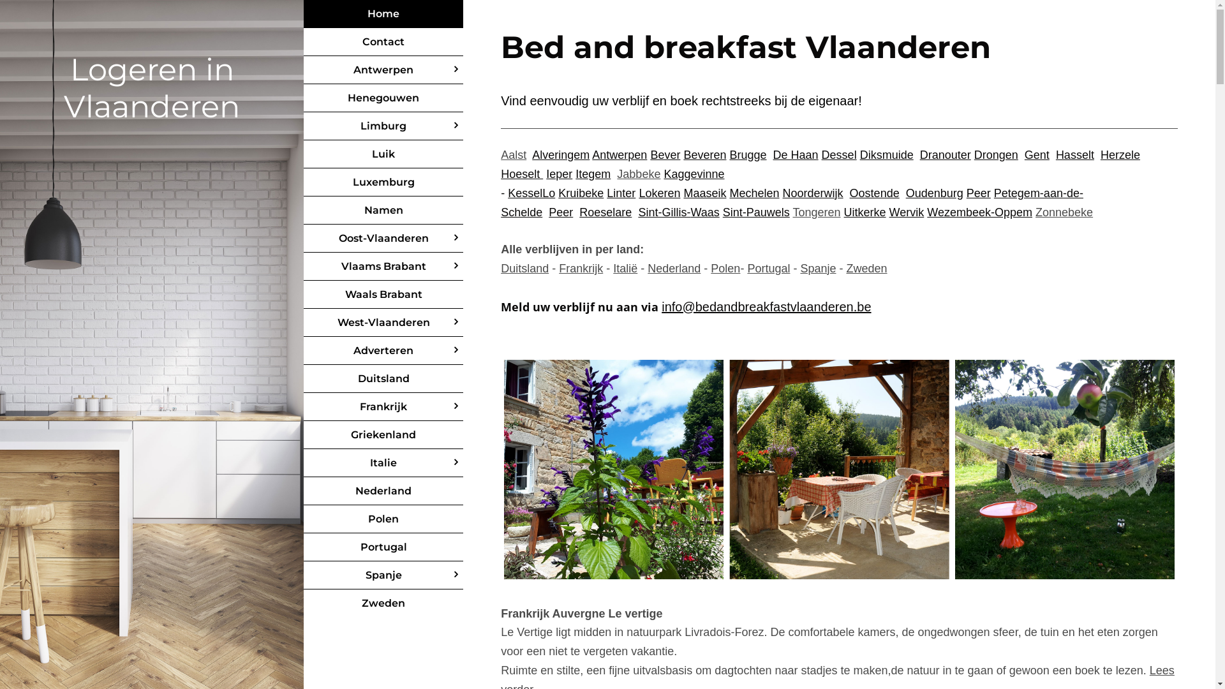  Describe the element at coordinates (694, 174) in the screenshot. I see `Kaggevinne` at that location.